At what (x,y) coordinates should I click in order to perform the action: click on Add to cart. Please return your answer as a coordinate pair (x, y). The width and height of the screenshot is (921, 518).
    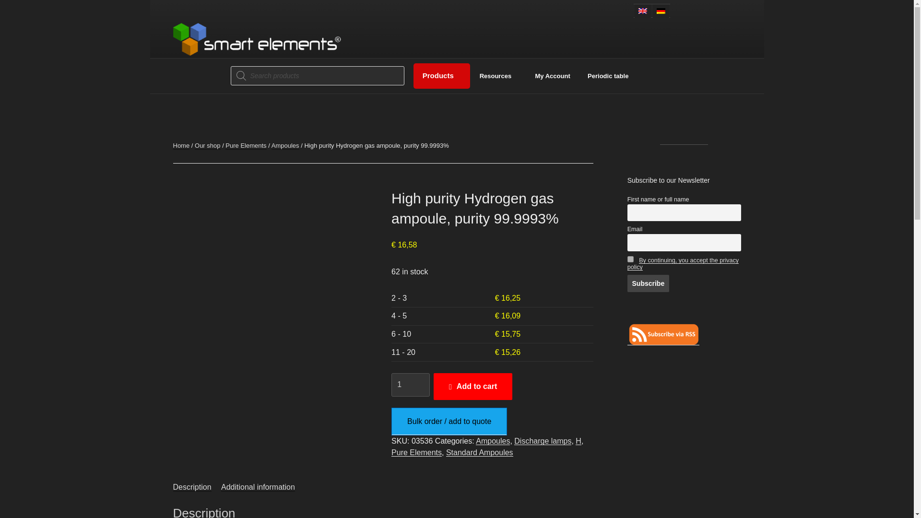
    Looking at the image, I should click on (473, 386).